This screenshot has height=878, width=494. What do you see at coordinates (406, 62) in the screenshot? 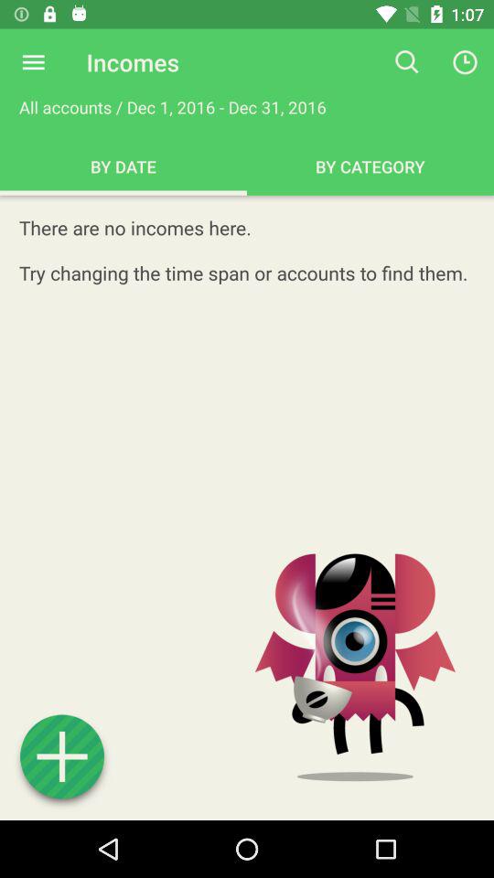
I see `launch the icon next to all accounts dec item` at bounding box center [406, 62].